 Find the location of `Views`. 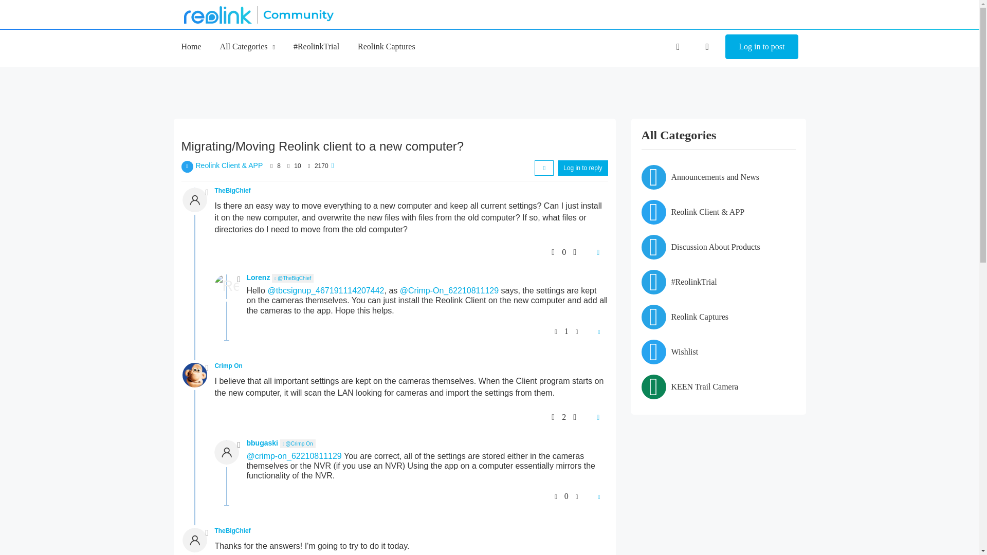

Views is located at coordinates (308, 166).